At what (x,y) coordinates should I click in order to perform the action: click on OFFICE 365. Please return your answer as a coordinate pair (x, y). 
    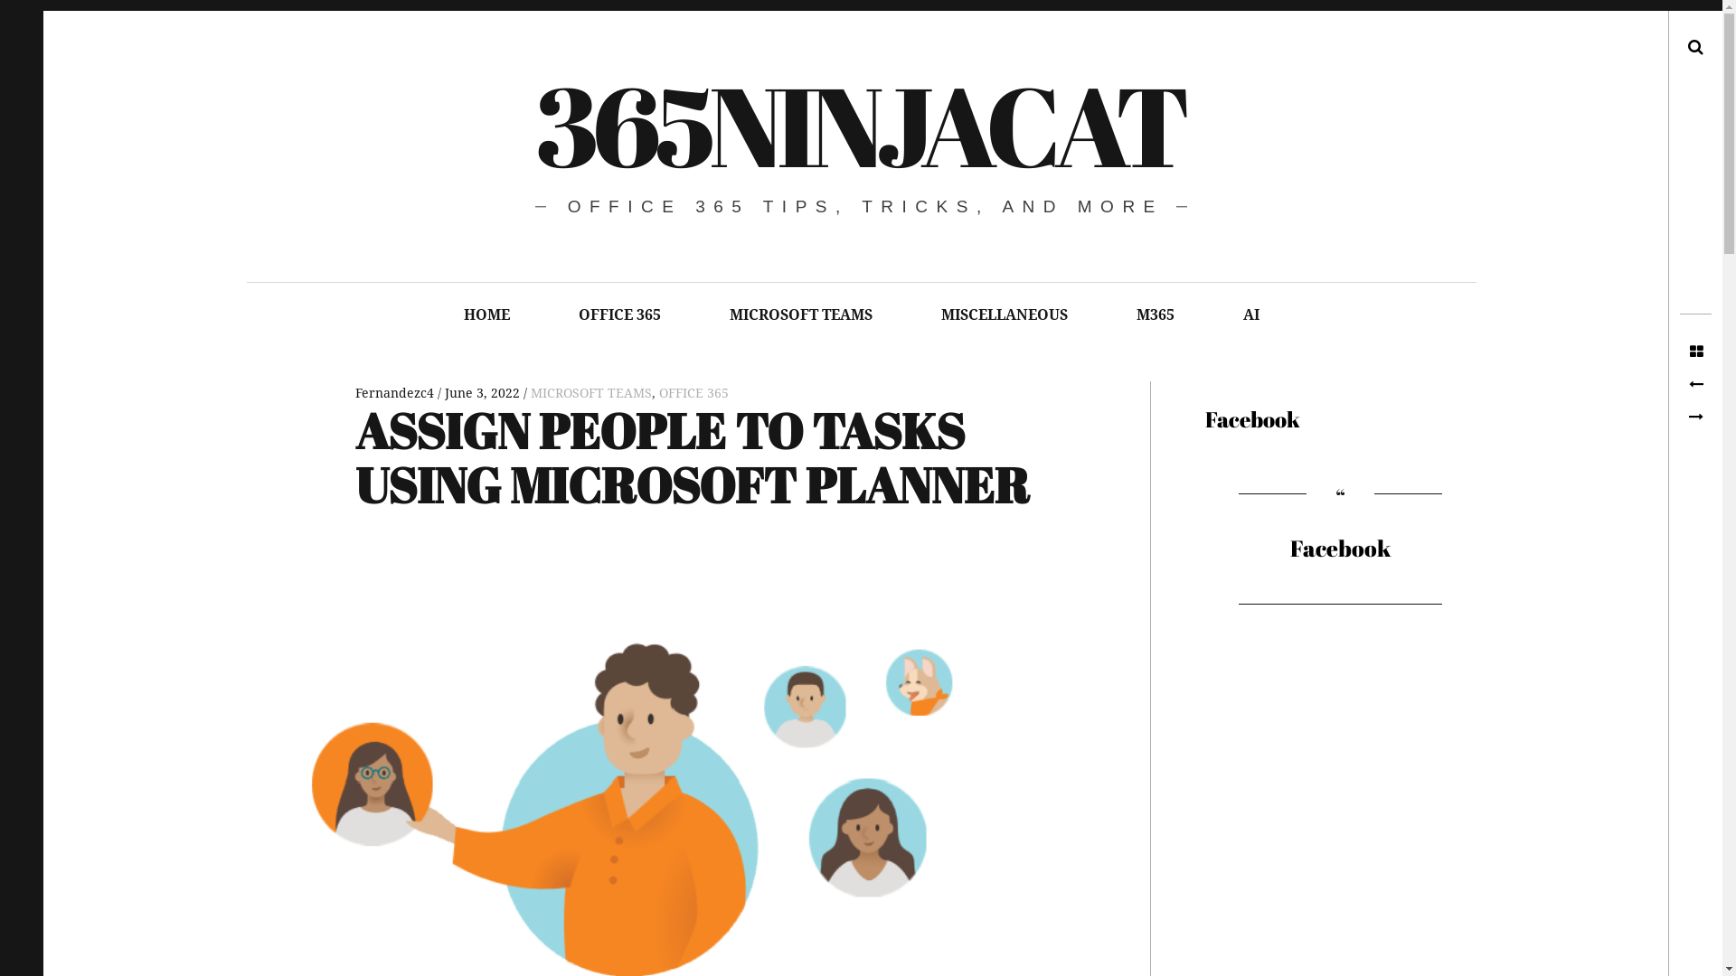
    Looking at the image, I should click on (693, 393).